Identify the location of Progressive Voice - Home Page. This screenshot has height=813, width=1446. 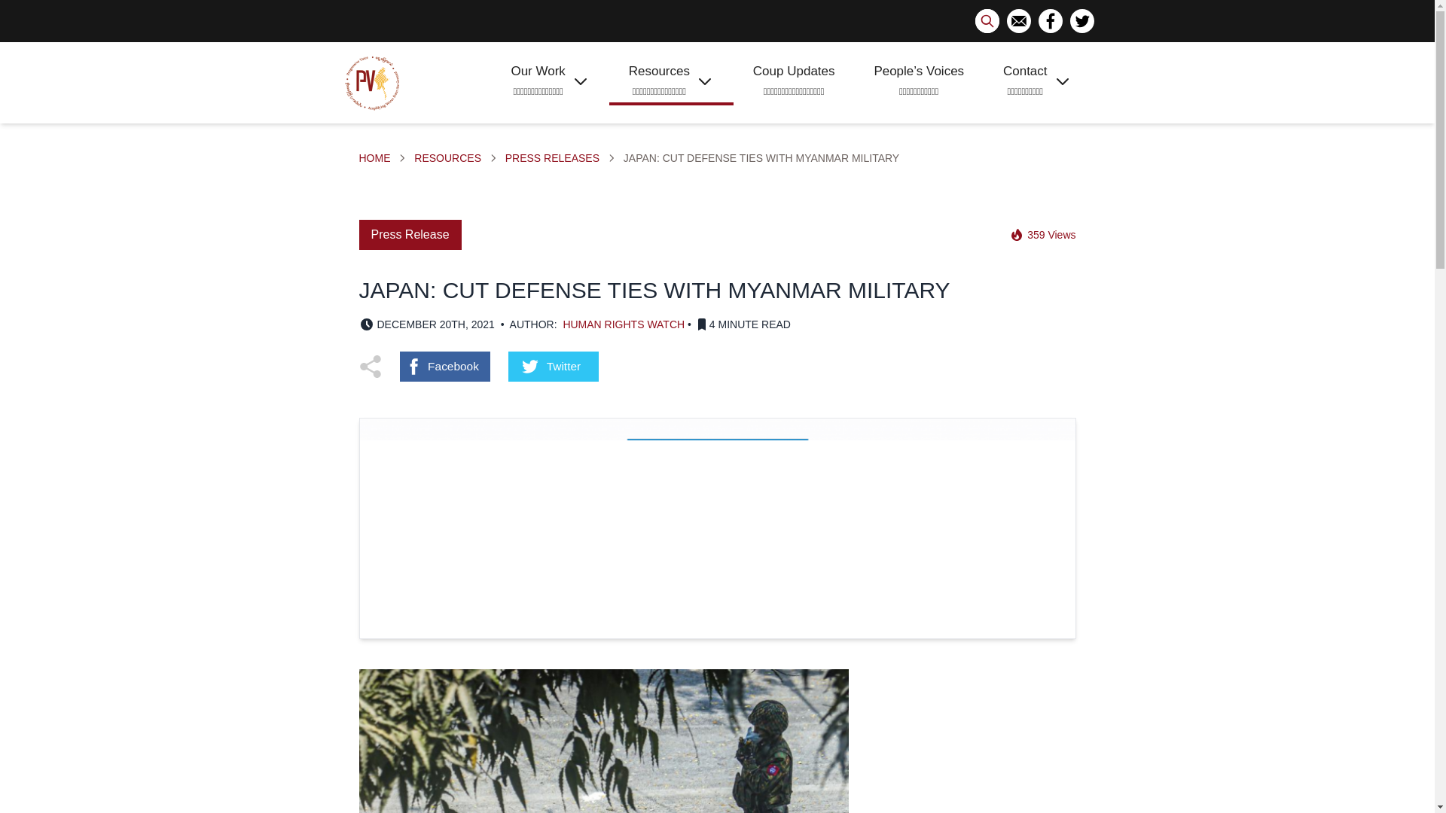
(372, 83).